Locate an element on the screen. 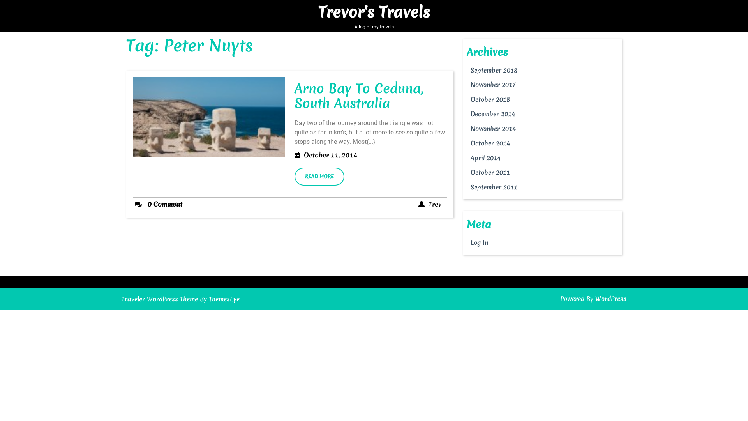 Image resolution: width=748 pixels, height=421 pixels. November 2014 is located at coordinates (493, 129).